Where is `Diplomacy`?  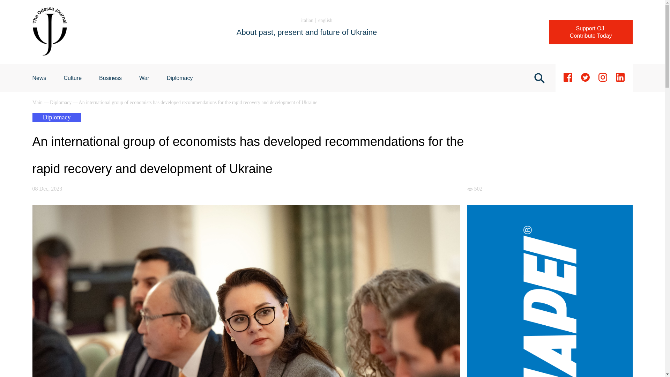
Diplomacy is located at coordinates (61, 103).